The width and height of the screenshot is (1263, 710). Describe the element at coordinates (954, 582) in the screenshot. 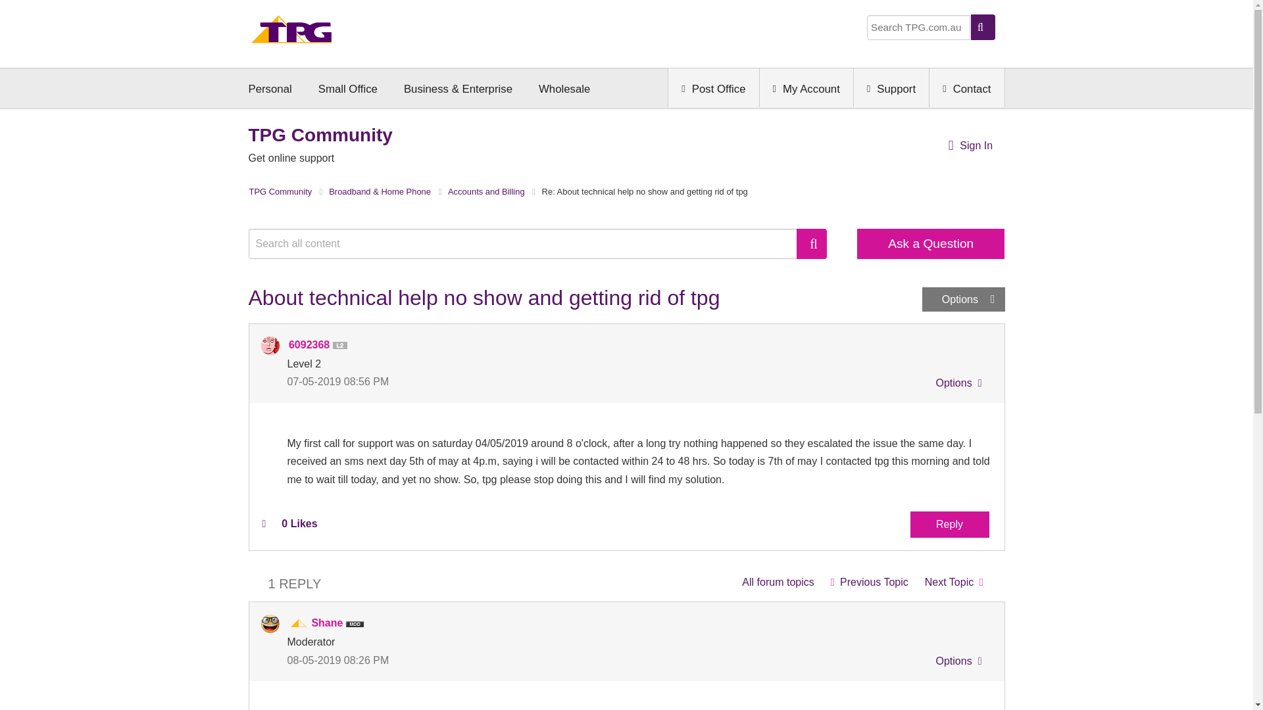

I see `NBN cancellation` at that location.